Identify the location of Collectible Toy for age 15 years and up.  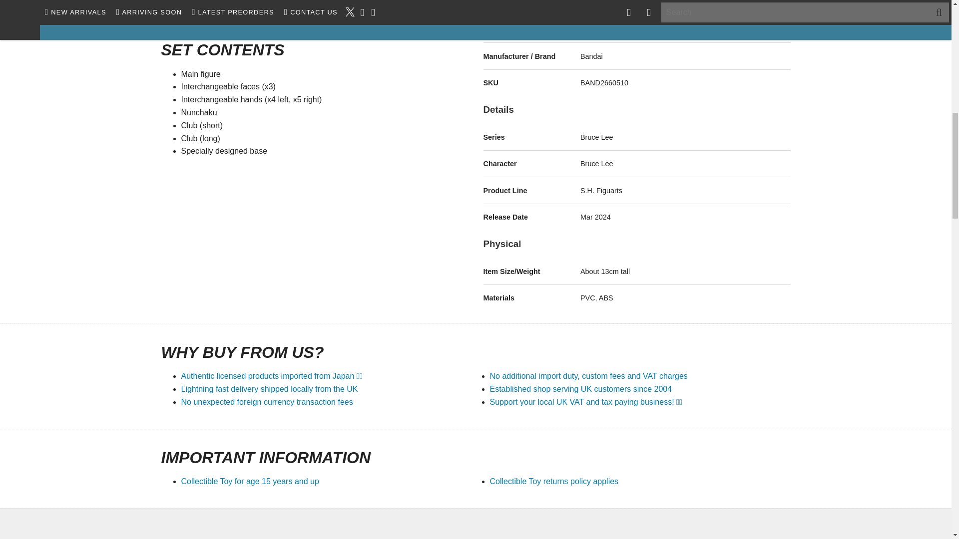
(250, 481).